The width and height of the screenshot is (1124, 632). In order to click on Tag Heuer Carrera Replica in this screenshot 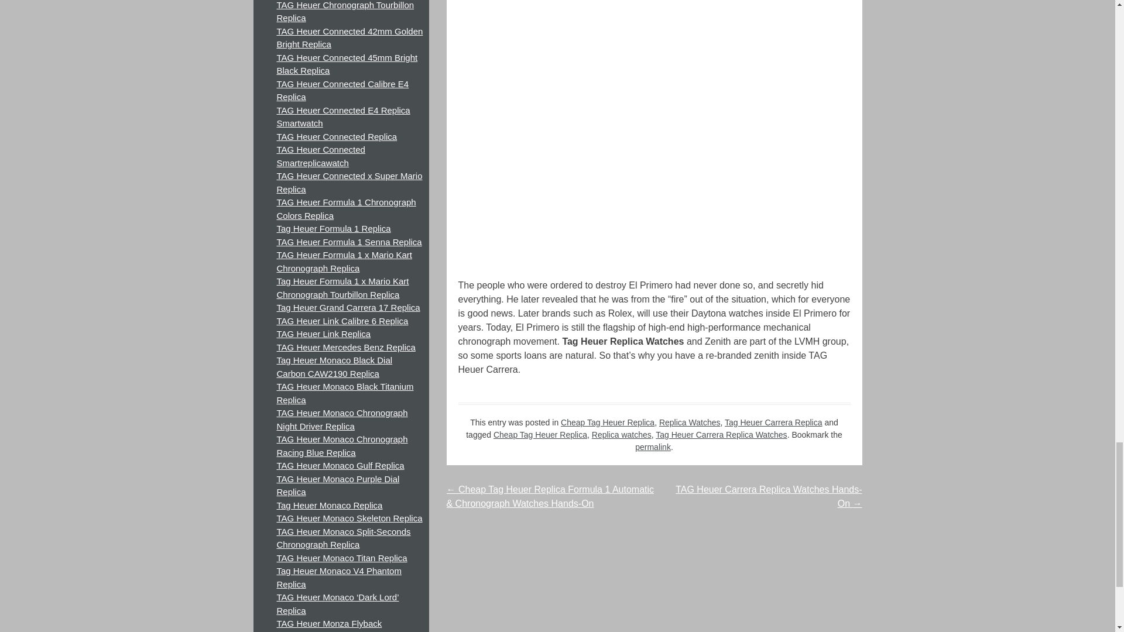, I will do `click(774, 423)`.